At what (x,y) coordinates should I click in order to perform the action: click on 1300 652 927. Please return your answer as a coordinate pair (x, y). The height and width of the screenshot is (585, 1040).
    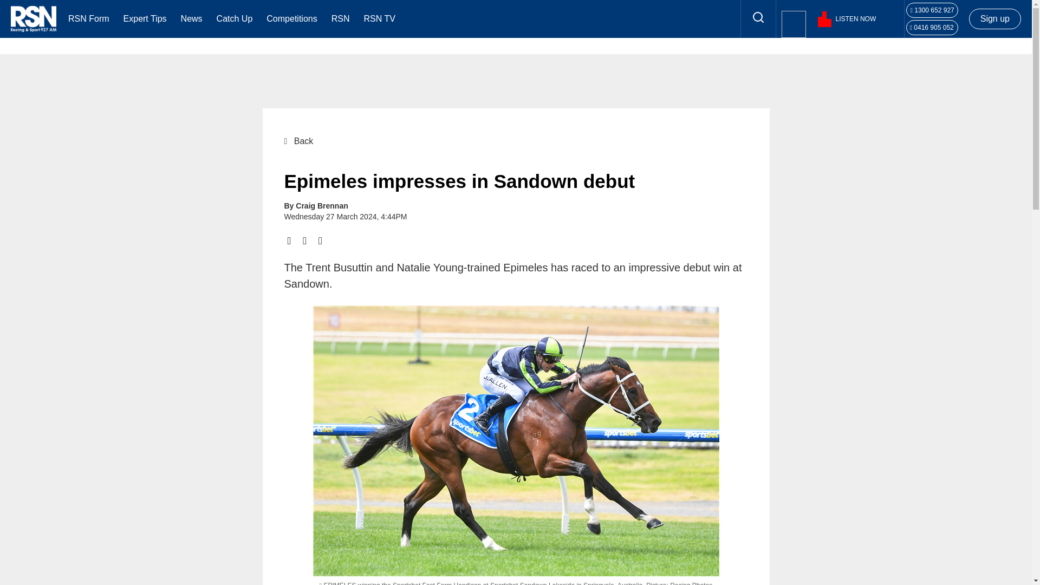
    Looking at the image, I should click on (932, 10).